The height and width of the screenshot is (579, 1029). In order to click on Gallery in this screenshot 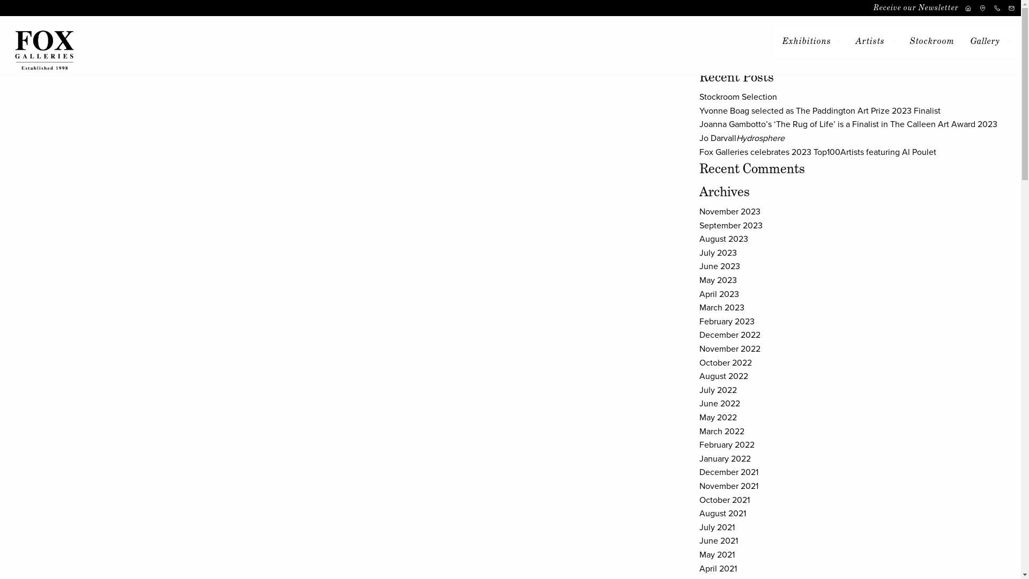, I will do `click(990, 41)`.